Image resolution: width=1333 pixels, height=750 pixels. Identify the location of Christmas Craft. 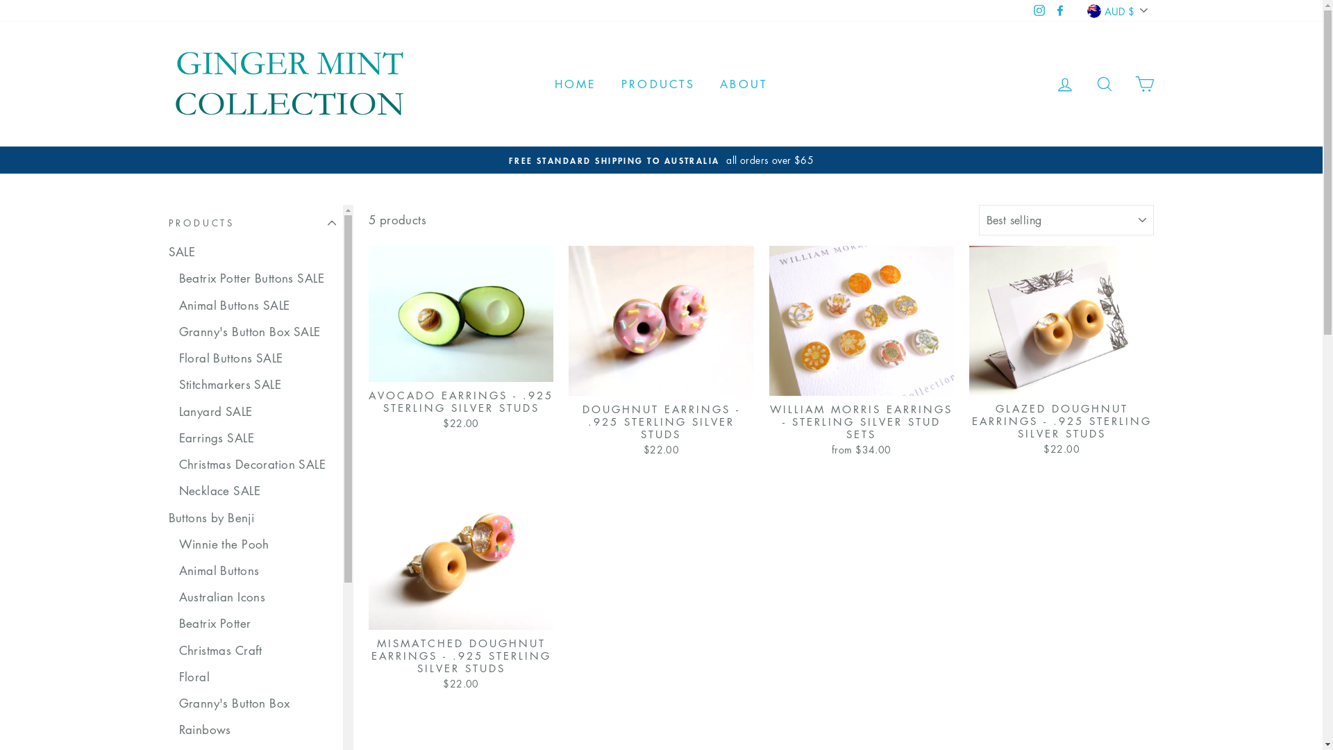
(258, 651).